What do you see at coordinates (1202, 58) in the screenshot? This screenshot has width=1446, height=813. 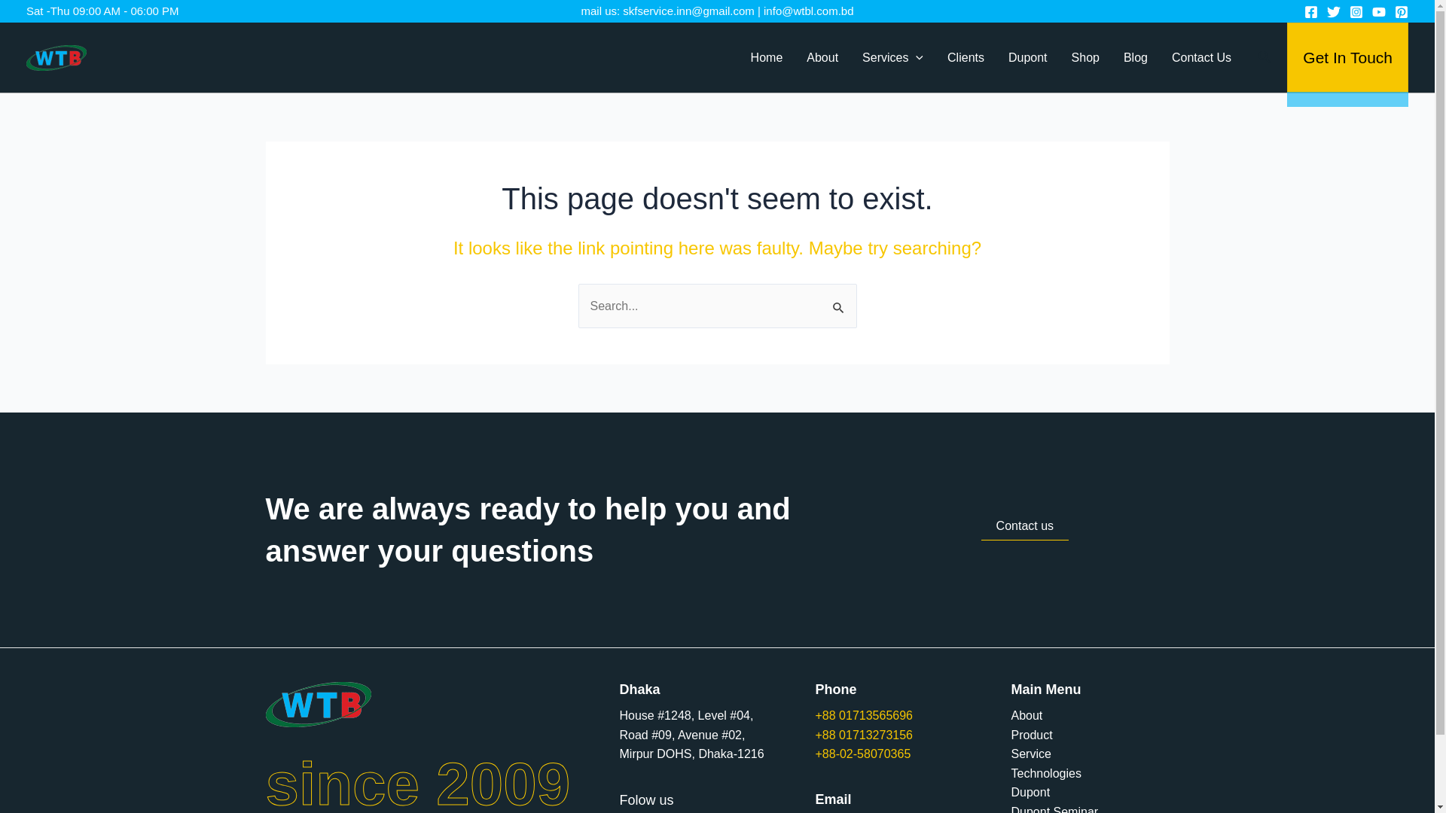 I see `Contact Us` at bounding box center [1202, 58].